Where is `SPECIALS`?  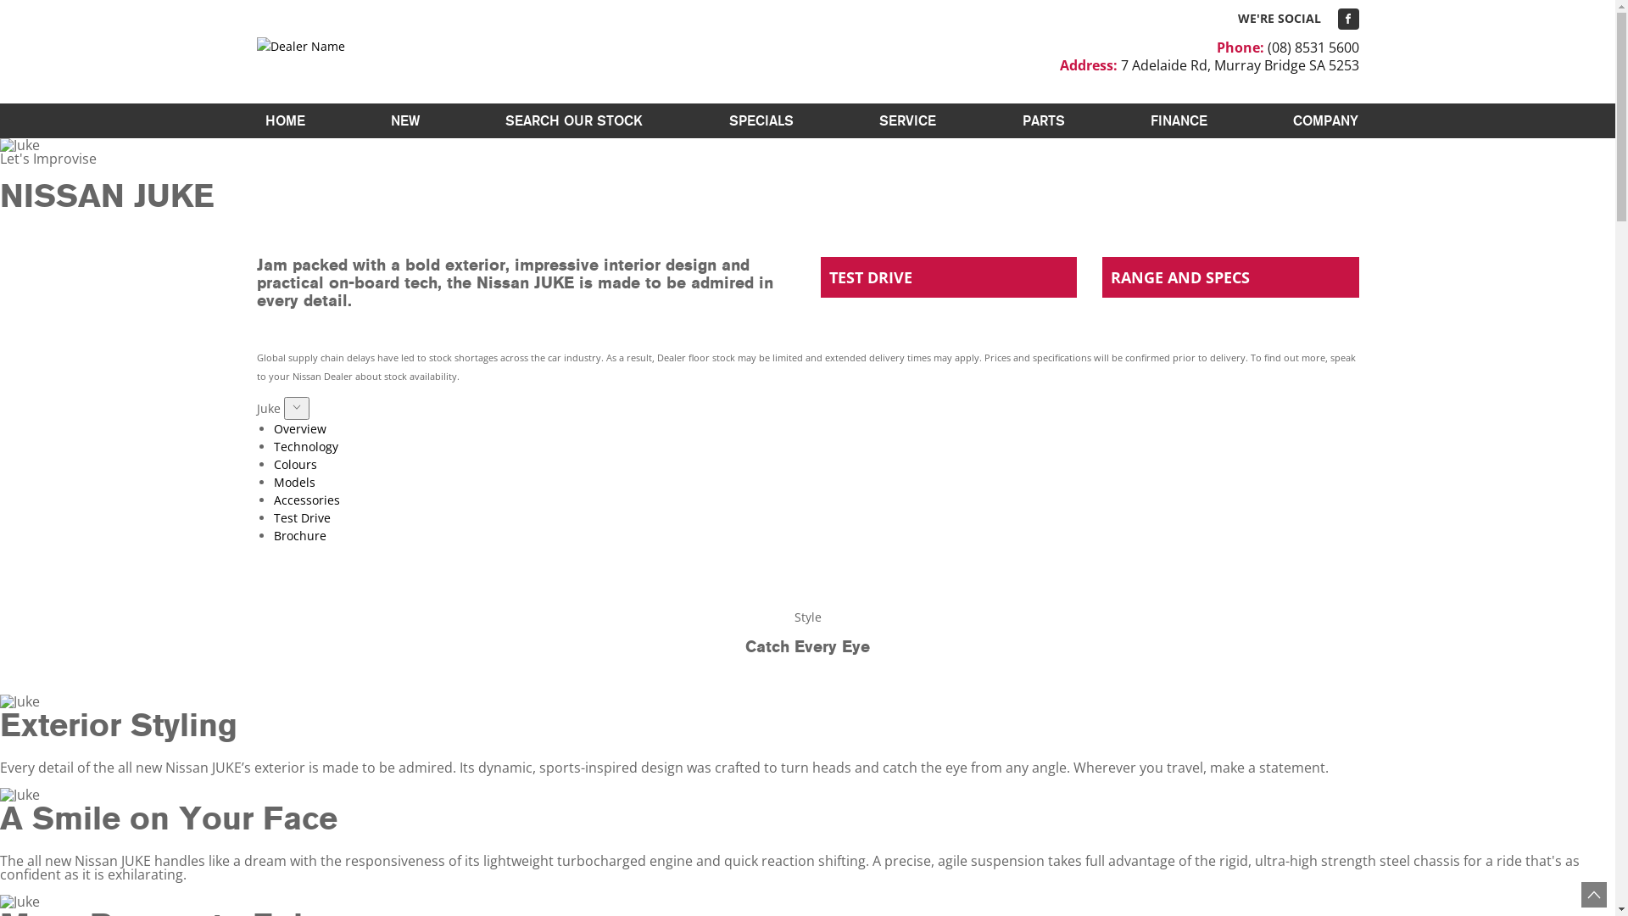 SPECIALS is located at coordinates (761, 120).